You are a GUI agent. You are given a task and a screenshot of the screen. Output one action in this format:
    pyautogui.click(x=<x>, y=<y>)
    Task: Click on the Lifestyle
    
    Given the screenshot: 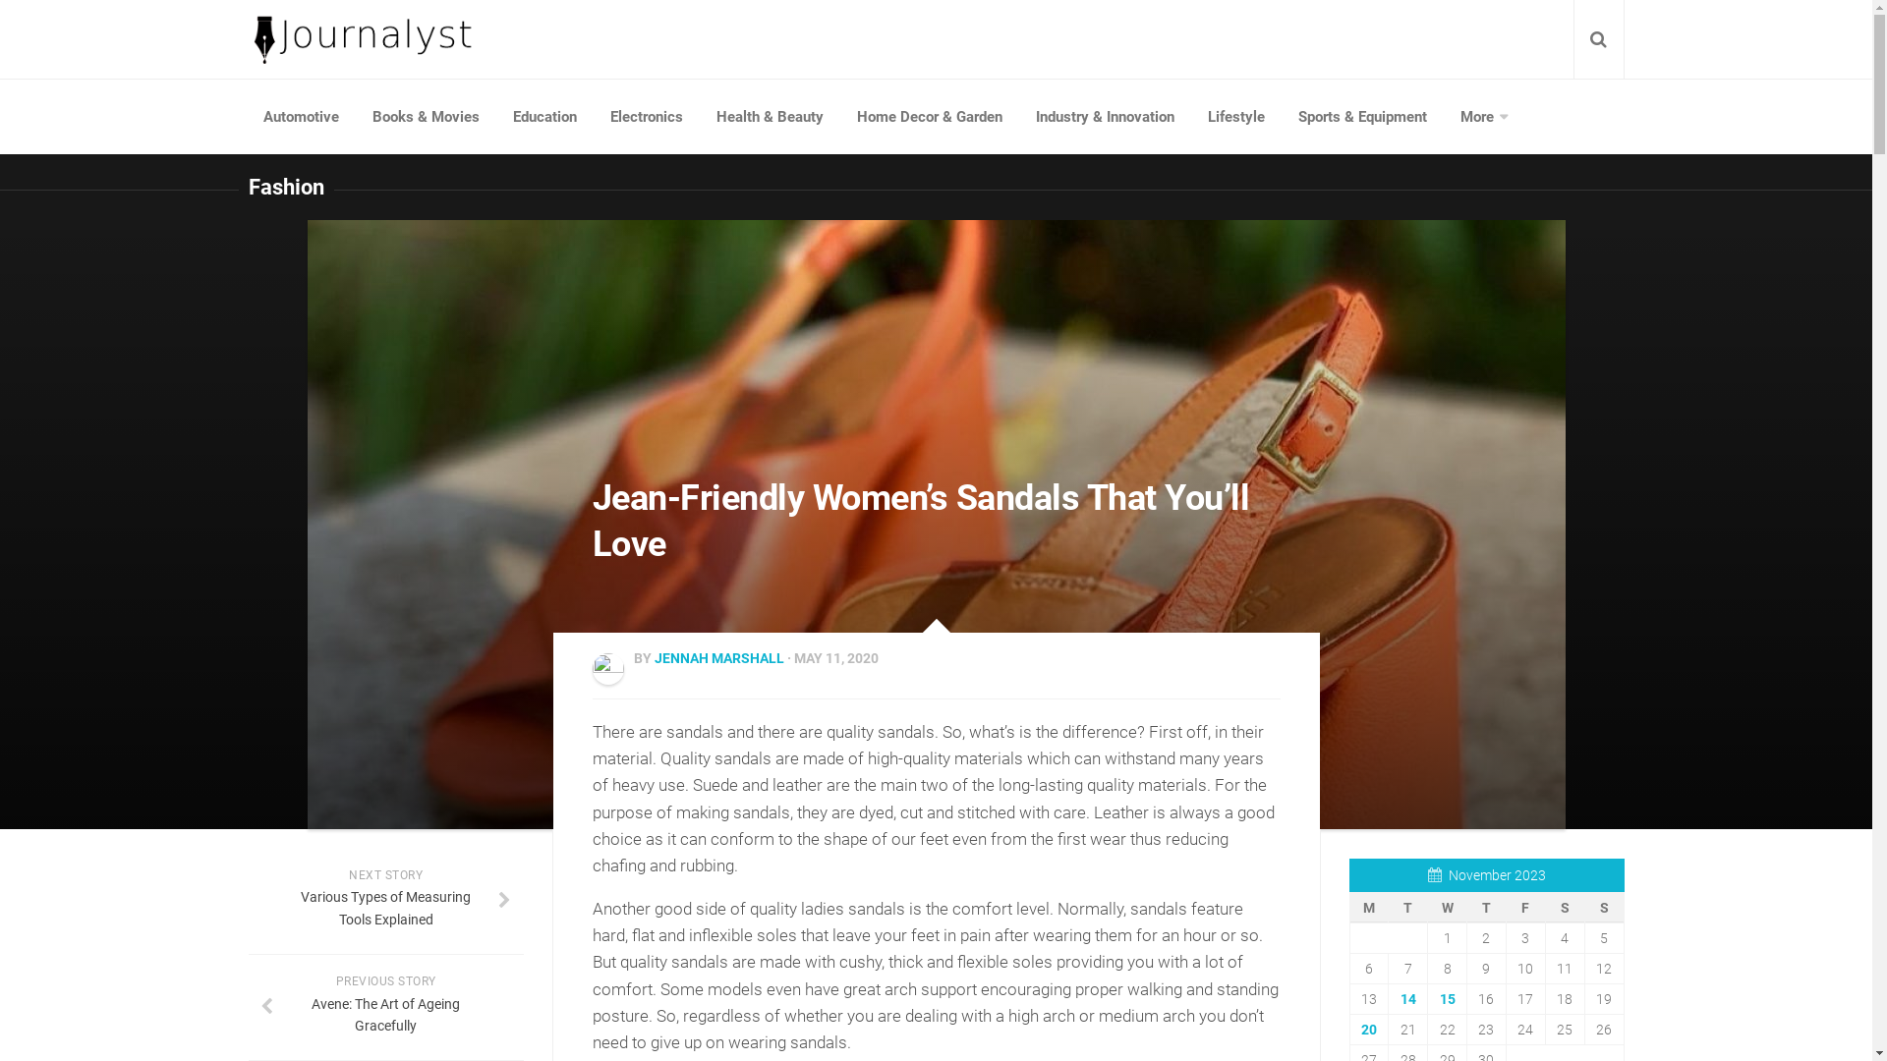 What is the action you would take?
    pyautogui.click(x=1236, y=117)
    